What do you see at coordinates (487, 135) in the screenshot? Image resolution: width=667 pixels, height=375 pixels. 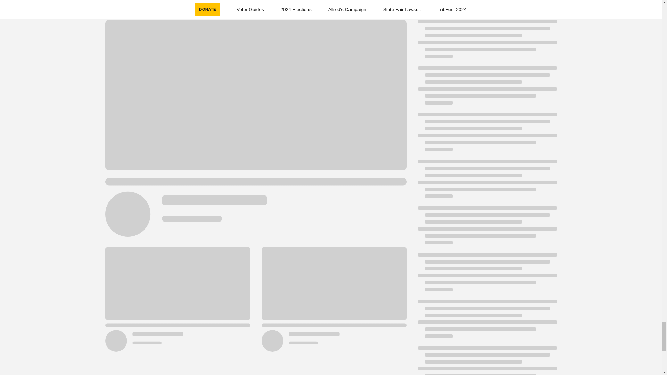 I see `Loading indicator` at bounding box center [487, 135].